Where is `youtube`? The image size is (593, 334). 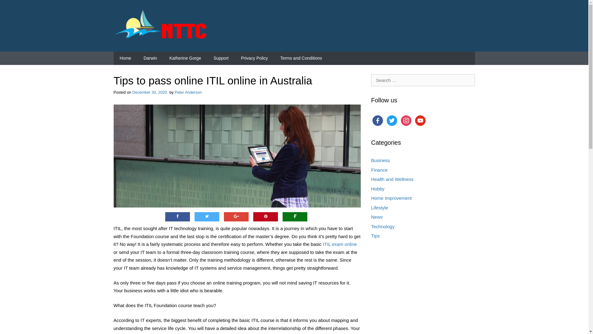
youtube is located at coordinates (420, 120).